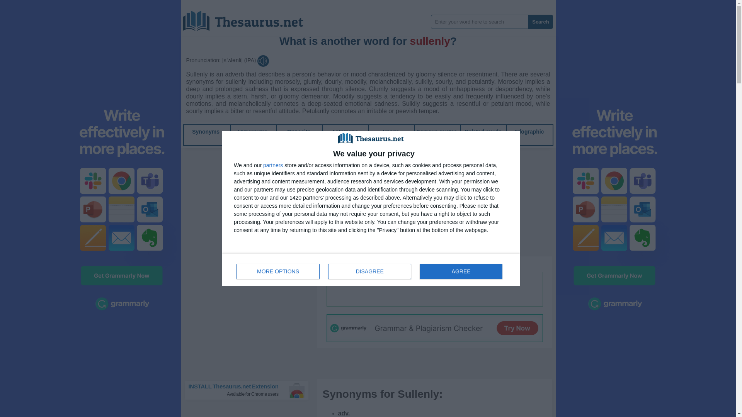 This screenshot has height=417, width=742. Describe the element at coordinates (250, 390) in the screenshot. I see `Synonyms` at that location.